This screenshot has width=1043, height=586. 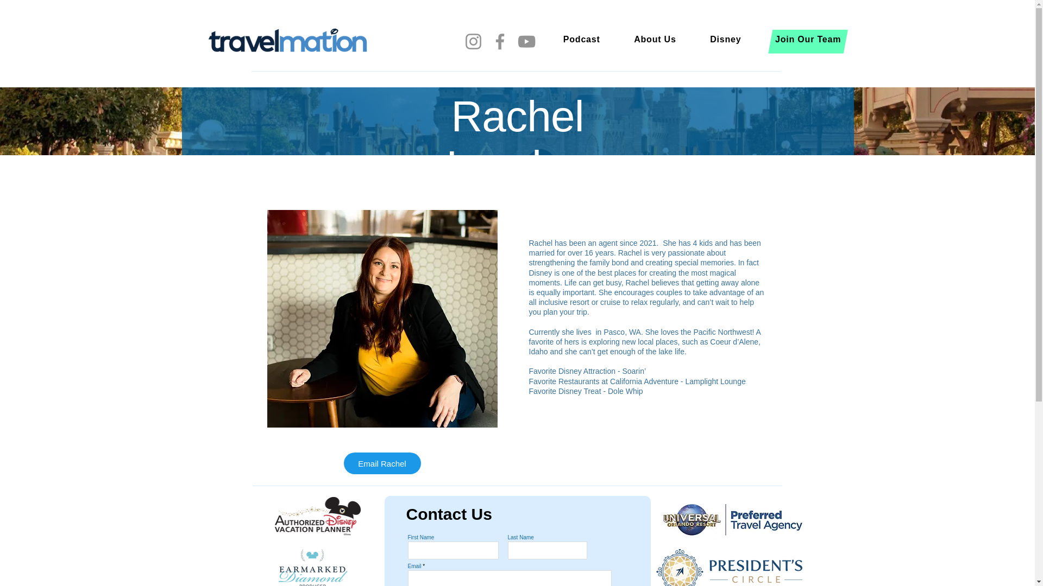 What do you see at coordinates (381, 463) in the screenshot?
I see `Email Rachel` at bounding box center [381, 463].